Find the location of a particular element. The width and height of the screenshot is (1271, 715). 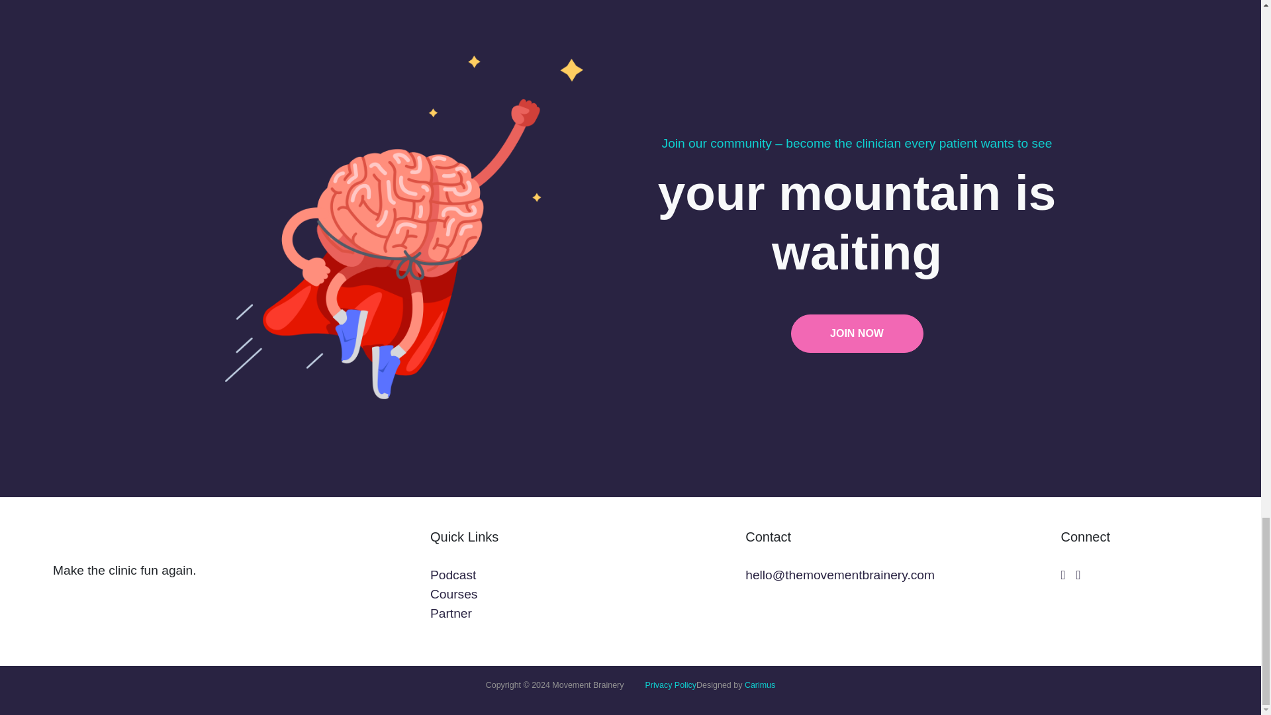

Carimus Website is located at coordinates (760, 685).